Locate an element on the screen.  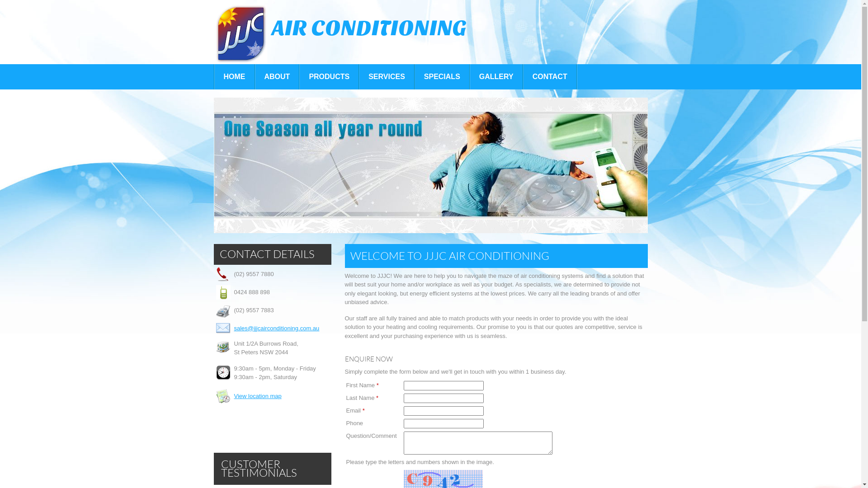
PRODUCTS is located at coordinates (329, 77).